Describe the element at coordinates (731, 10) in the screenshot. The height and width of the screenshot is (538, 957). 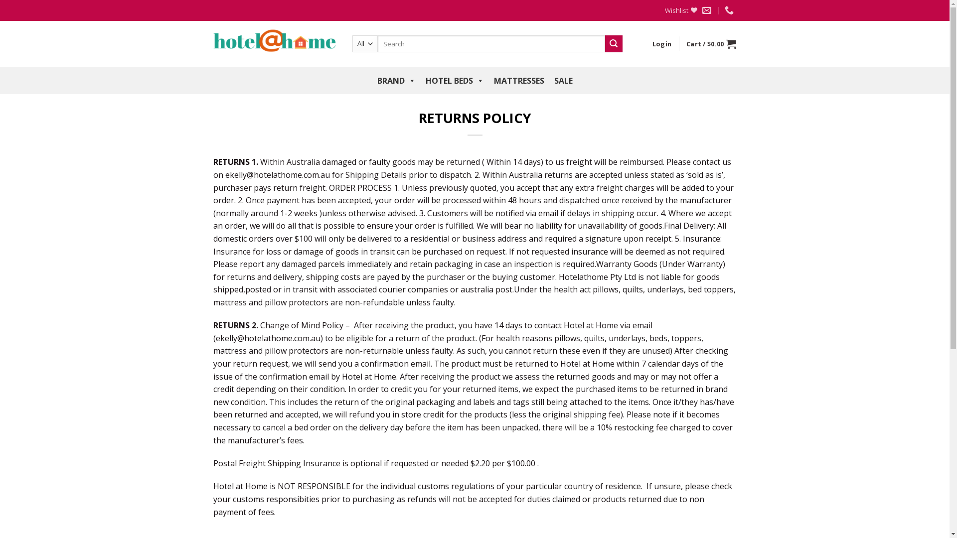
I see `0415101101` at that location.